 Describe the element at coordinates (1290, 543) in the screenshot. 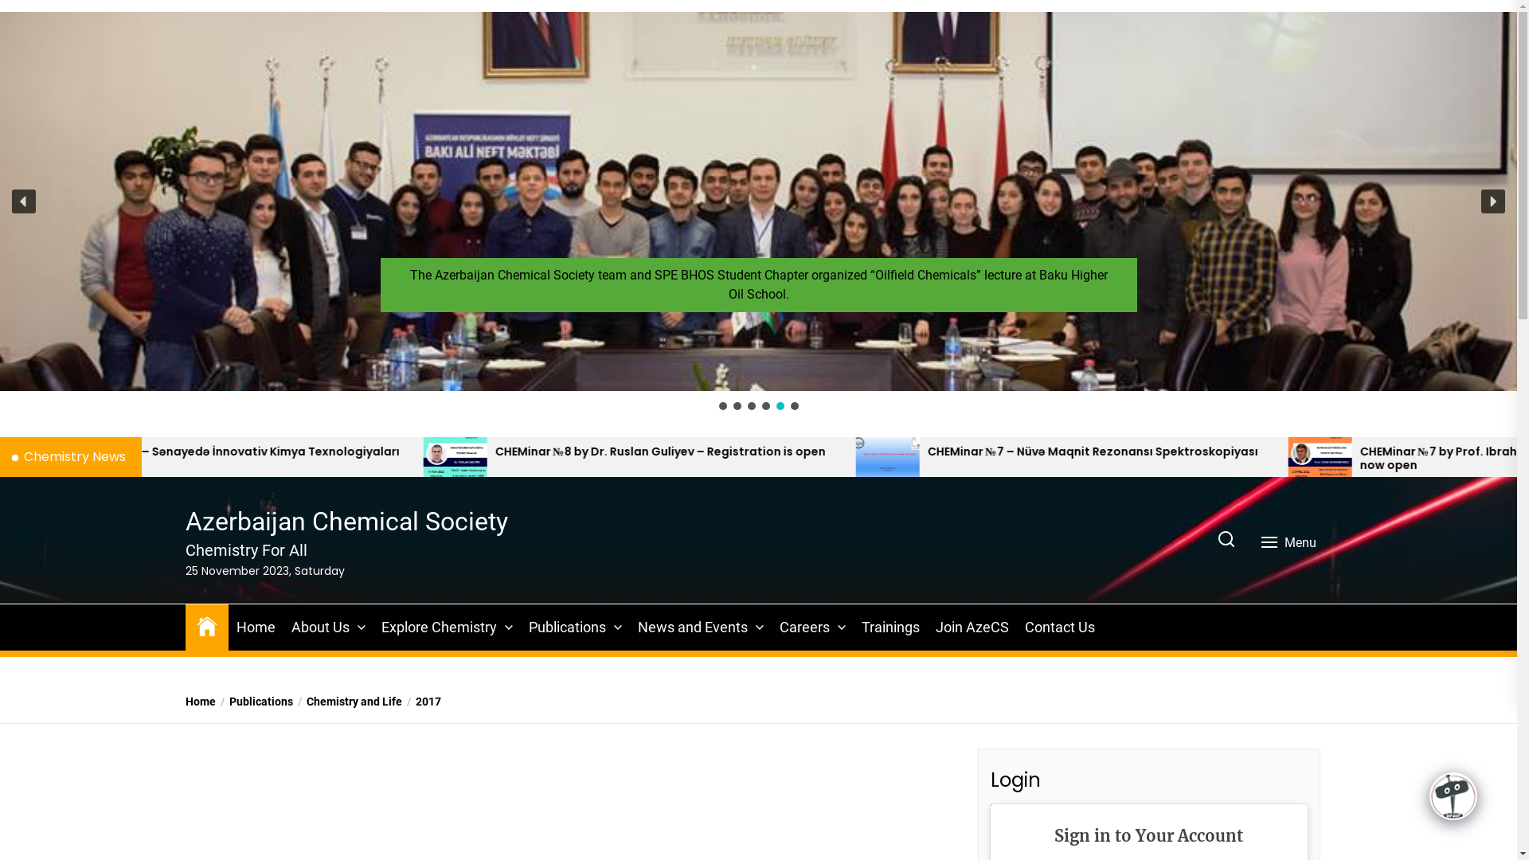

I see `Menu` at that location.